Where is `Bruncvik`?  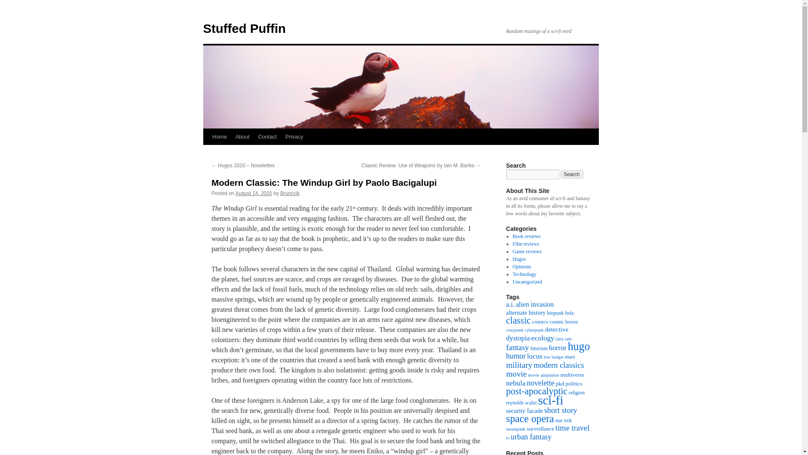
Bruncvik is located at coordinates (290, 193).